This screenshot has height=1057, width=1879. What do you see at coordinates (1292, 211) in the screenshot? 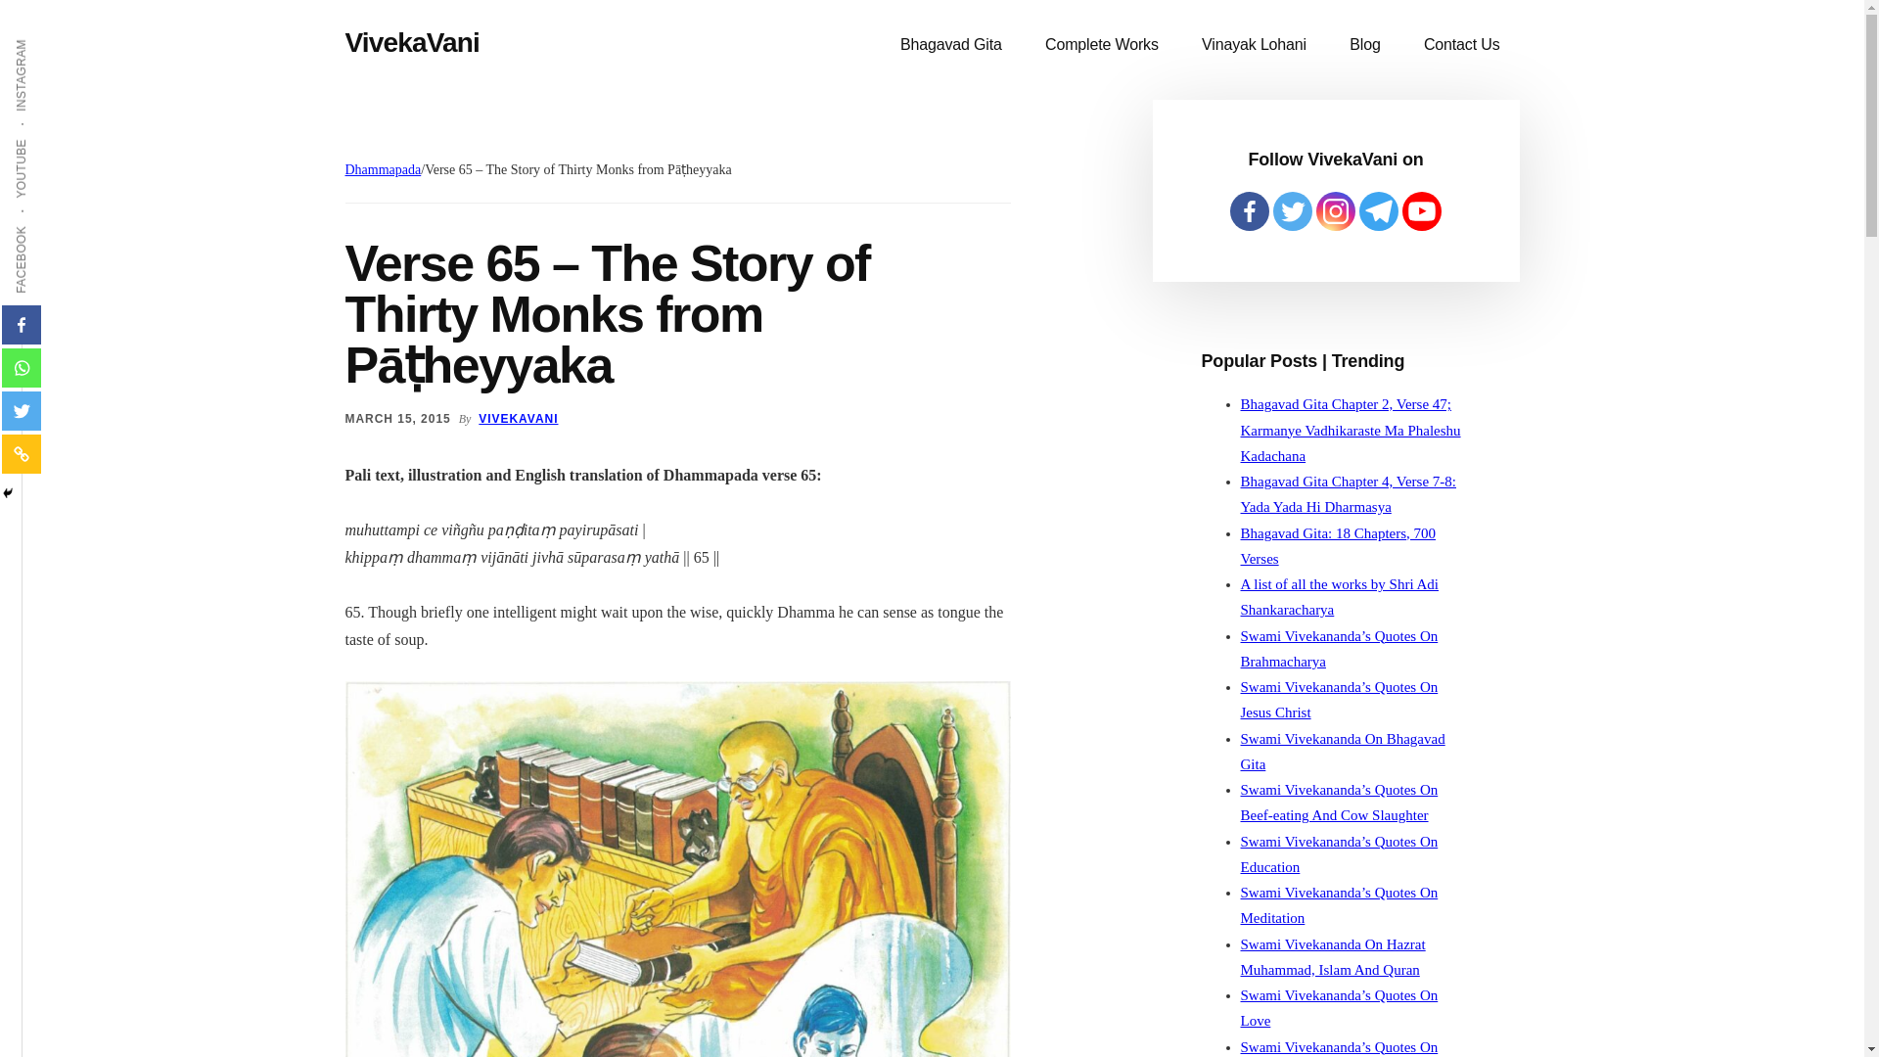
I see `Twitter` at bounding box center [1292, 211].